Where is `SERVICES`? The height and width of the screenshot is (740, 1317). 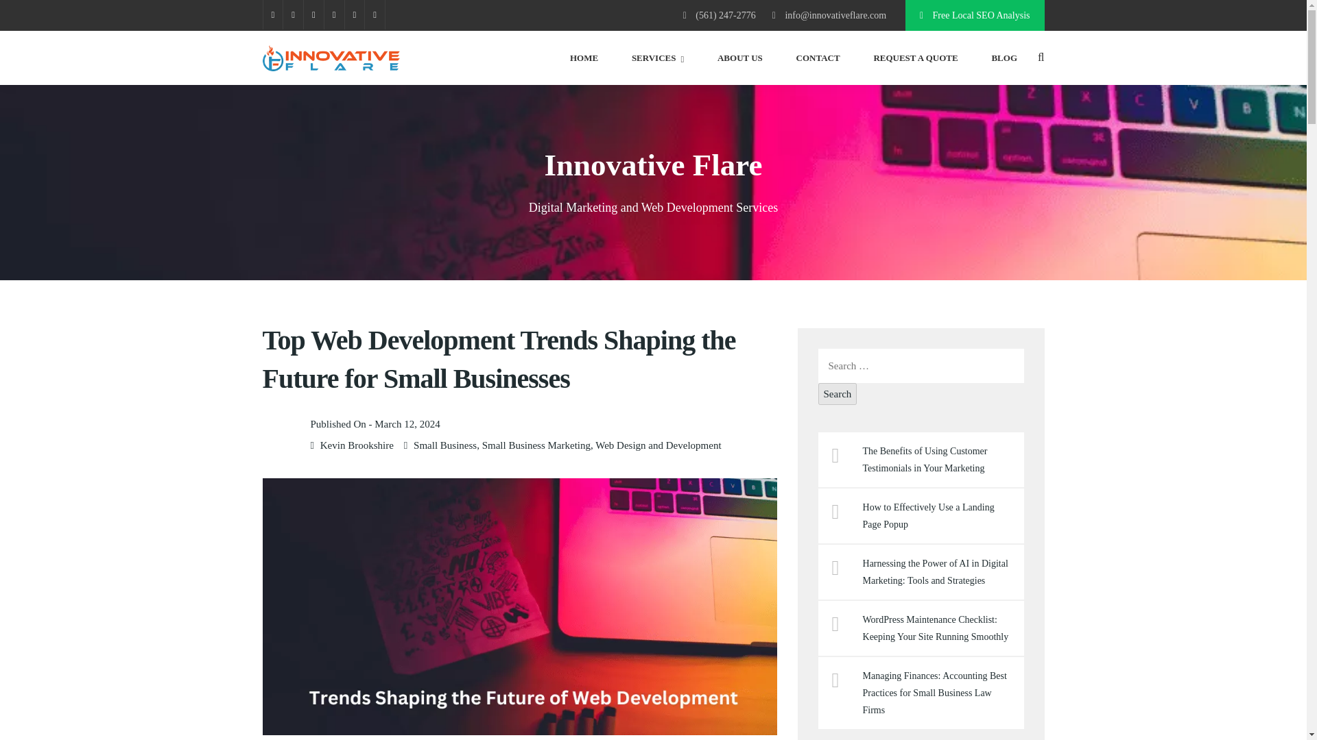
SERVICES is located at coordinates (657, 58).